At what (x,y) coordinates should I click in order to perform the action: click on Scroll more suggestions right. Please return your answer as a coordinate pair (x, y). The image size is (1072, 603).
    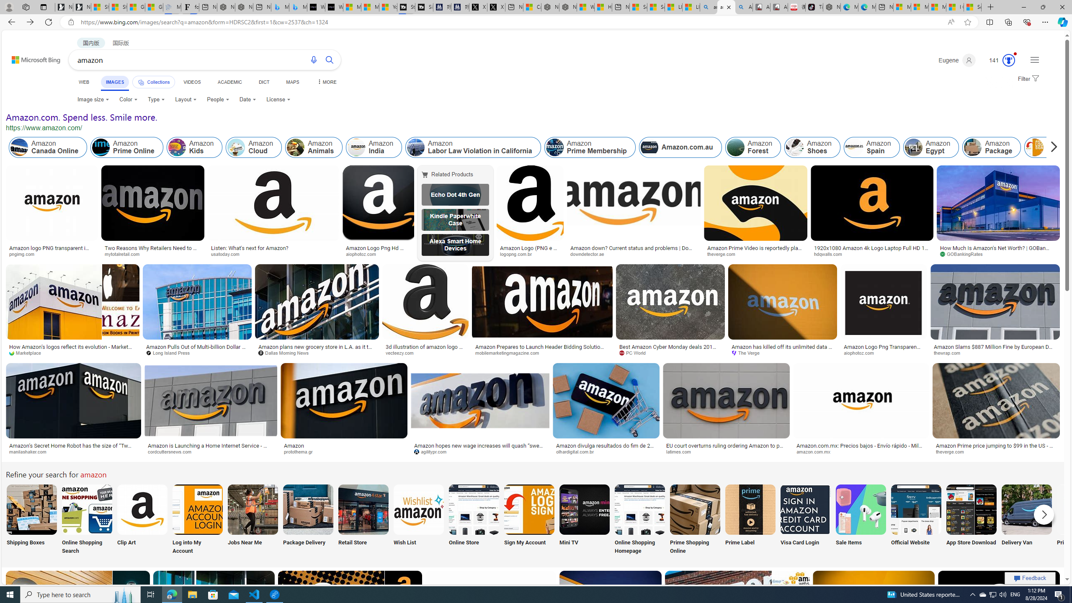
    Looking at the image, I should click on (1044, 514).